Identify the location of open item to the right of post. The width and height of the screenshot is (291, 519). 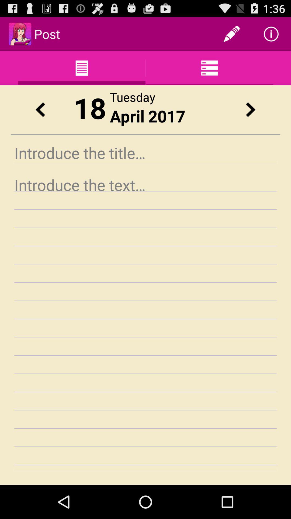
(231, 34).